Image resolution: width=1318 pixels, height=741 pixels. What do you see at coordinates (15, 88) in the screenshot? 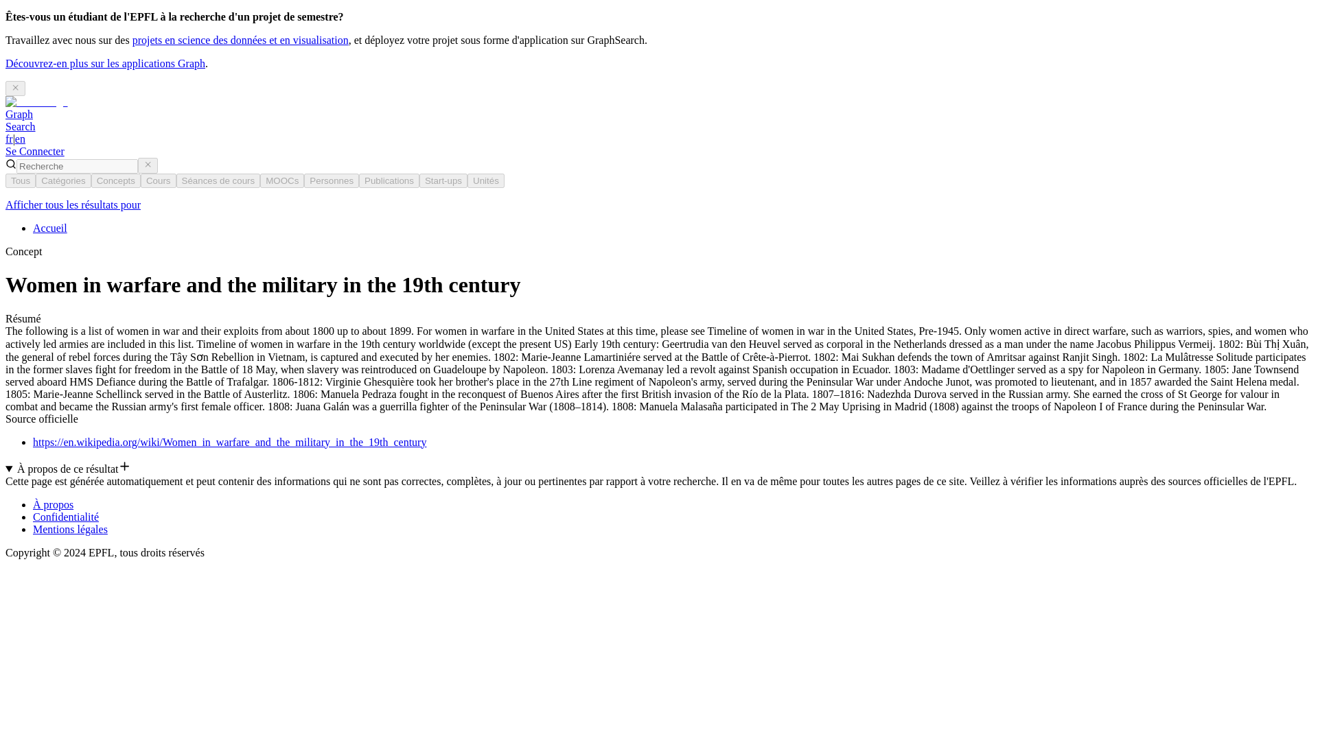
I see `Tous` at bounding box center [15, 88].